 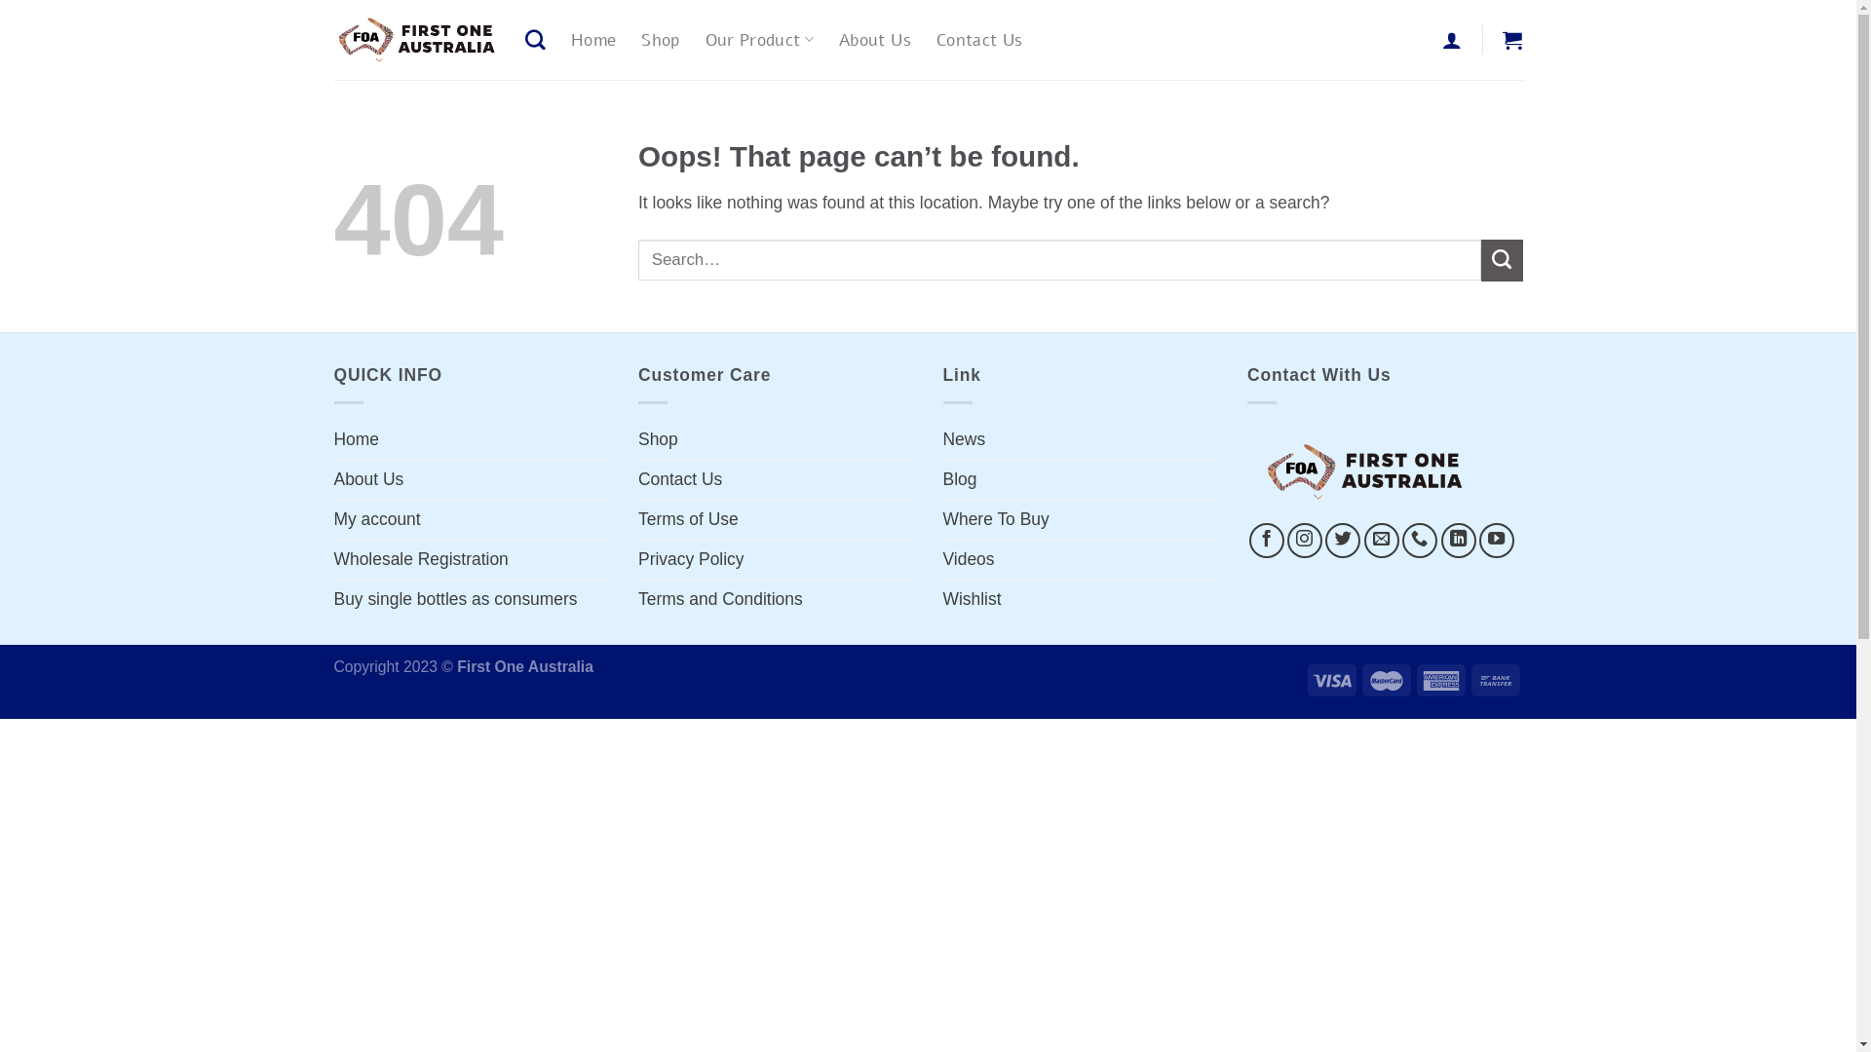 I want to click on About Us, so click(x=368, y=480).